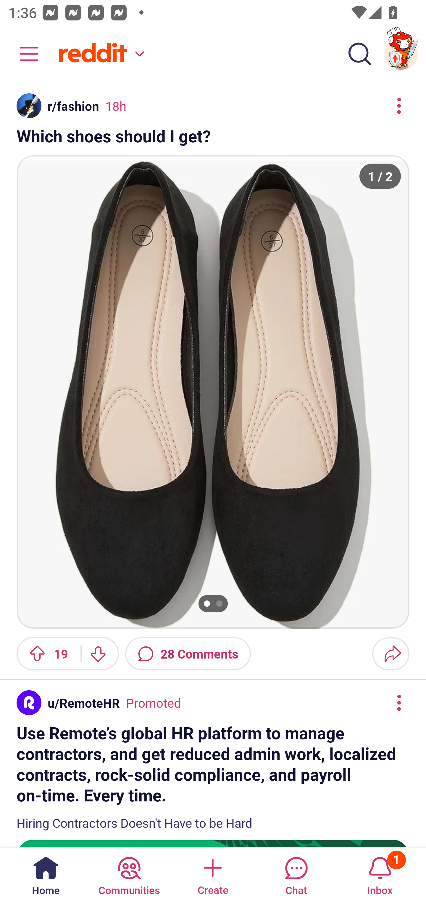 This screenshot has height=901, width=426. Describe the element at coordinates (401, 54) in the screenshot. I see `TestAppium002 account` at that location.